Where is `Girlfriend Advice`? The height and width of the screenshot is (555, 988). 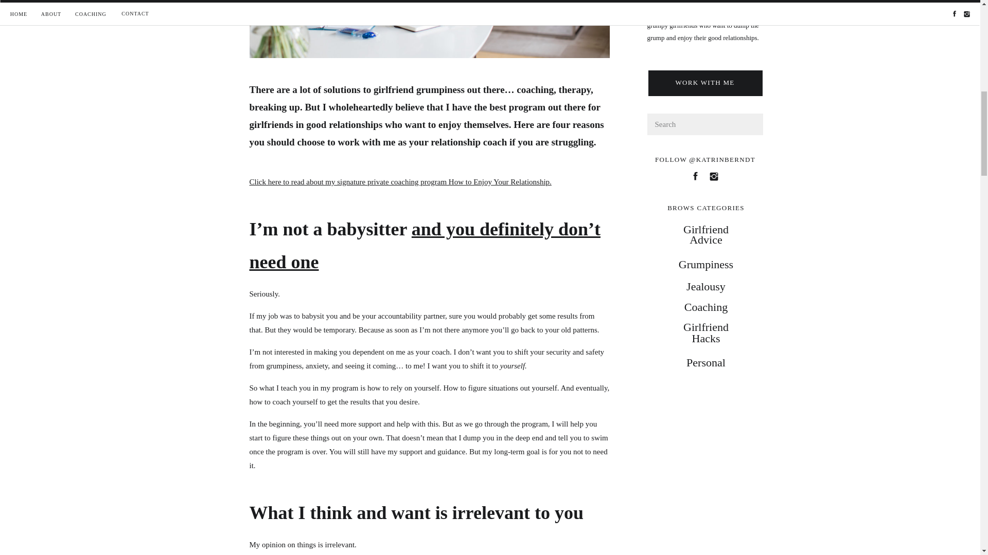 Girlfriend Advice is located at coordinates (705, 235).